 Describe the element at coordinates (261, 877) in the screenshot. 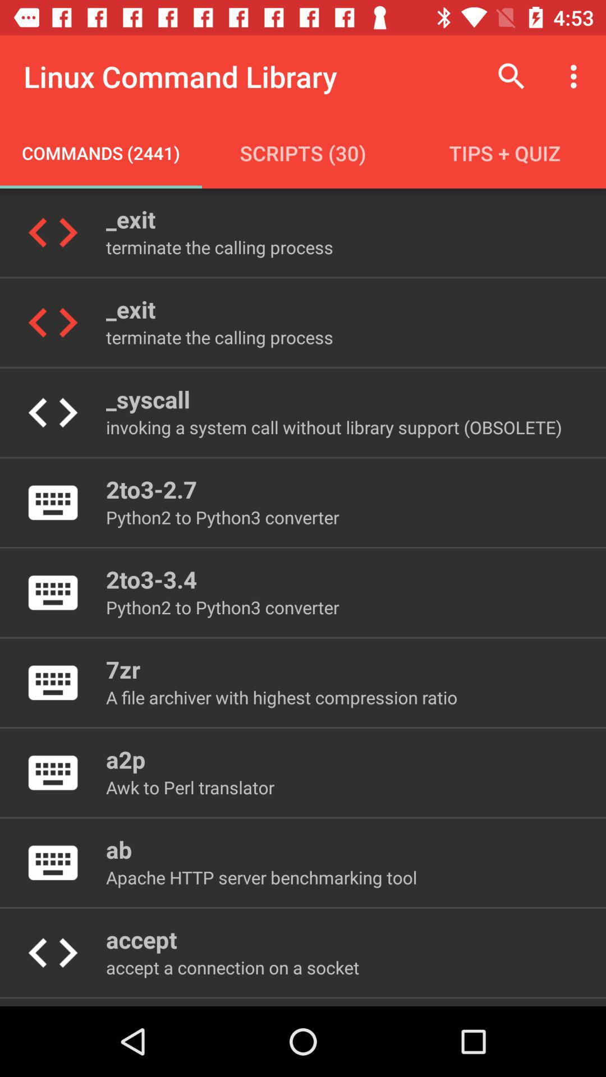

I see `press item below ab` at that location.